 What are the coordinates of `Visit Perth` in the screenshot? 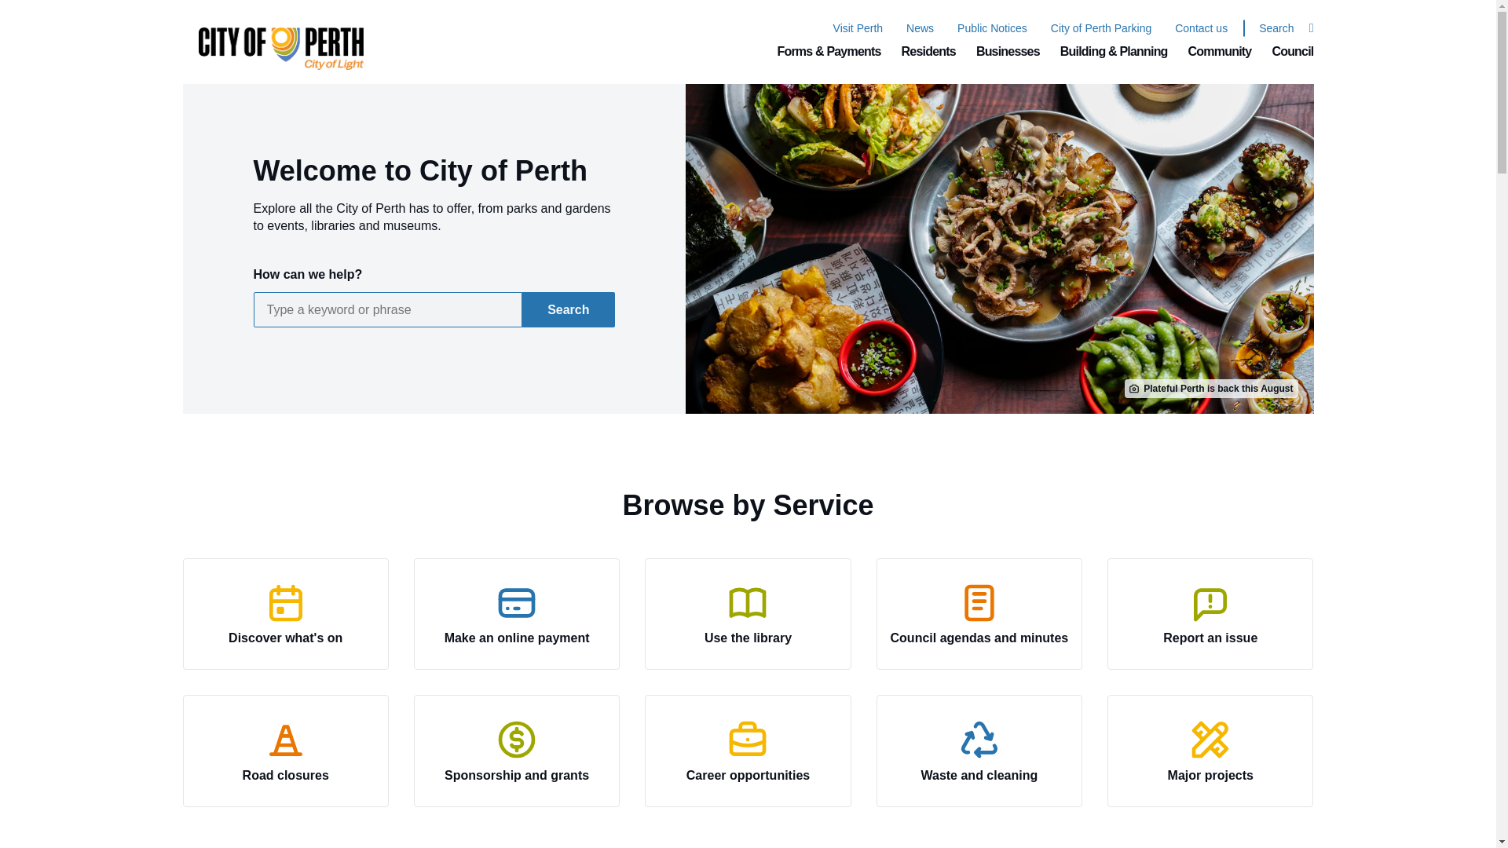 It's located at (858, 28).